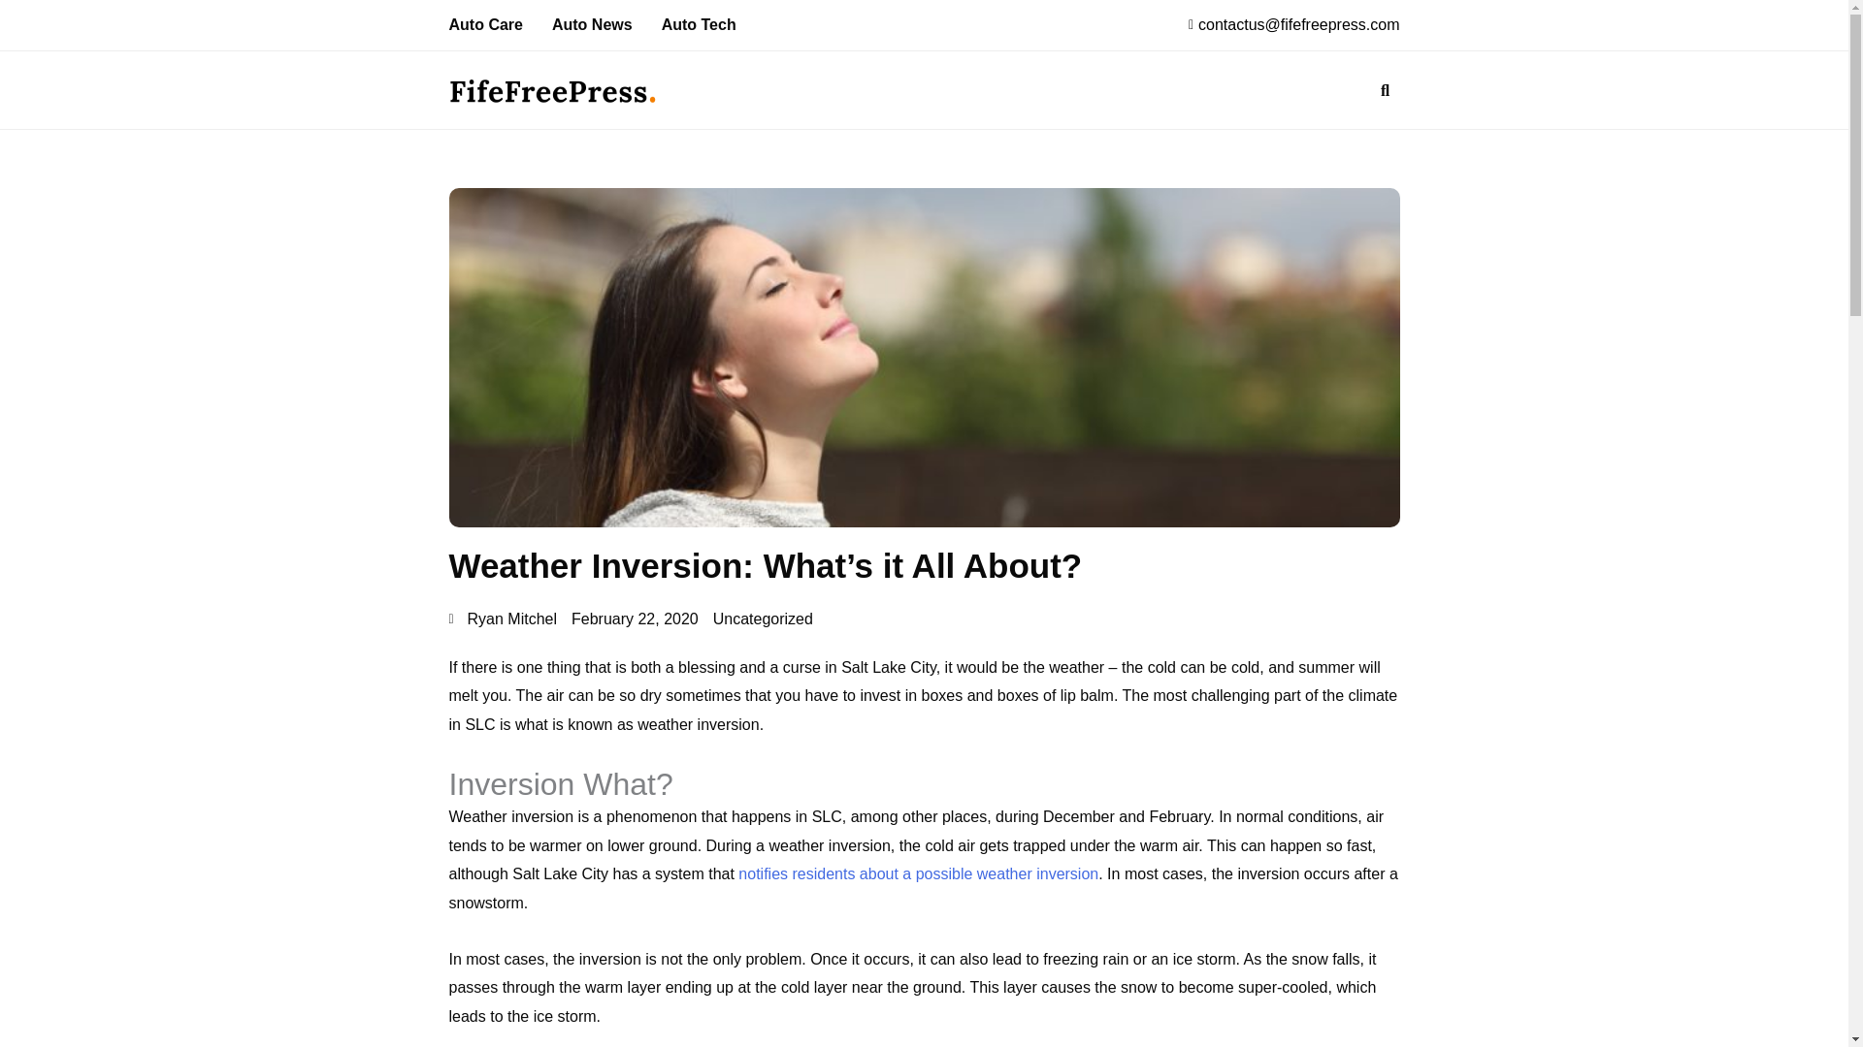 This screenshot has height=1047, width=1863. What do you see at coordinates (918, 874) in the screenshot?
I see `KSL.com` at bounding box center [918, 874].